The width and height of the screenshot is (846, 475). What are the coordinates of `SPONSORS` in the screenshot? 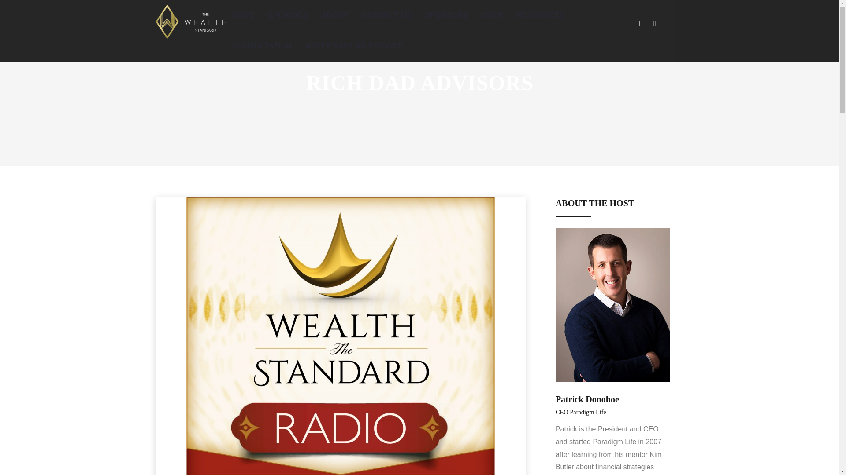 It's located at (447, 15).